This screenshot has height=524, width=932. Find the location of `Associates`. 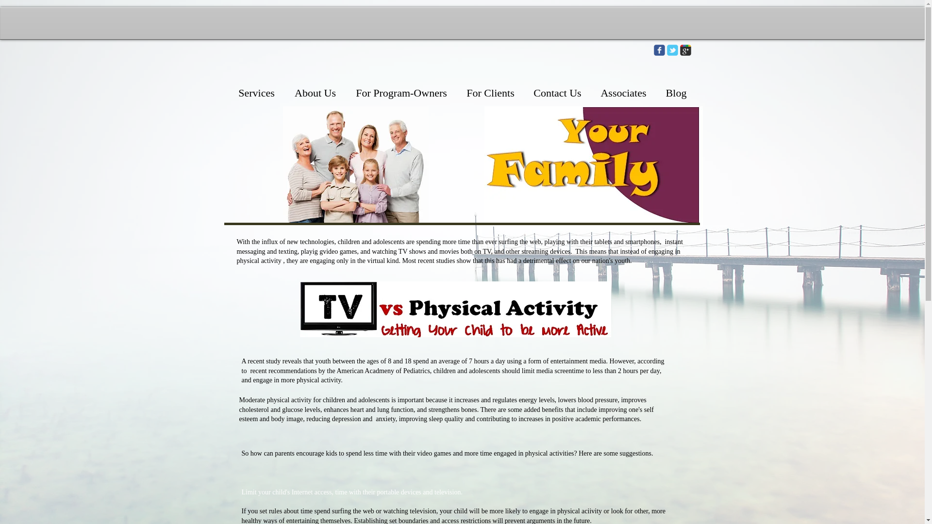

Associates is located at coordinates (623, 93).